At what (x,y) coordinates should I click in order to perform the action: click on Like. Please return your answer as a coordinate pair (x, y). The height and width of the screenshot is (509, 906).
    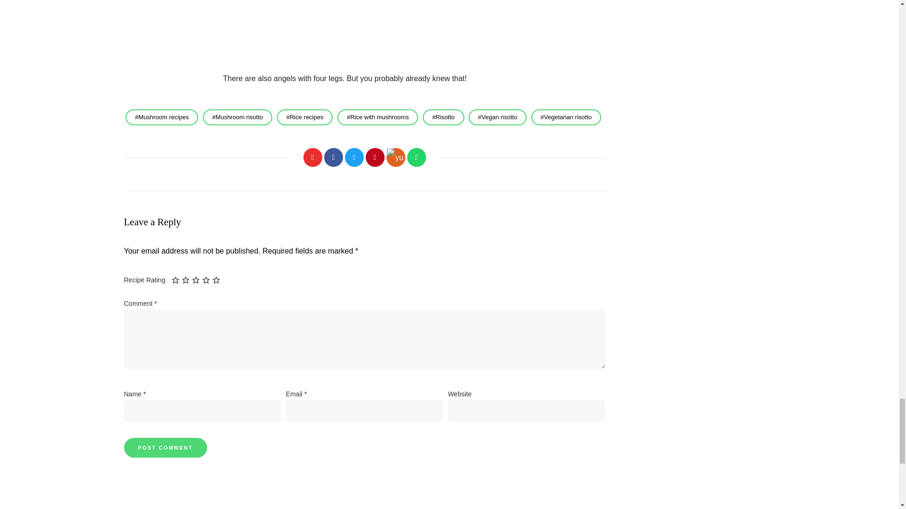
    Looking at the image, I should click on (312, 157).